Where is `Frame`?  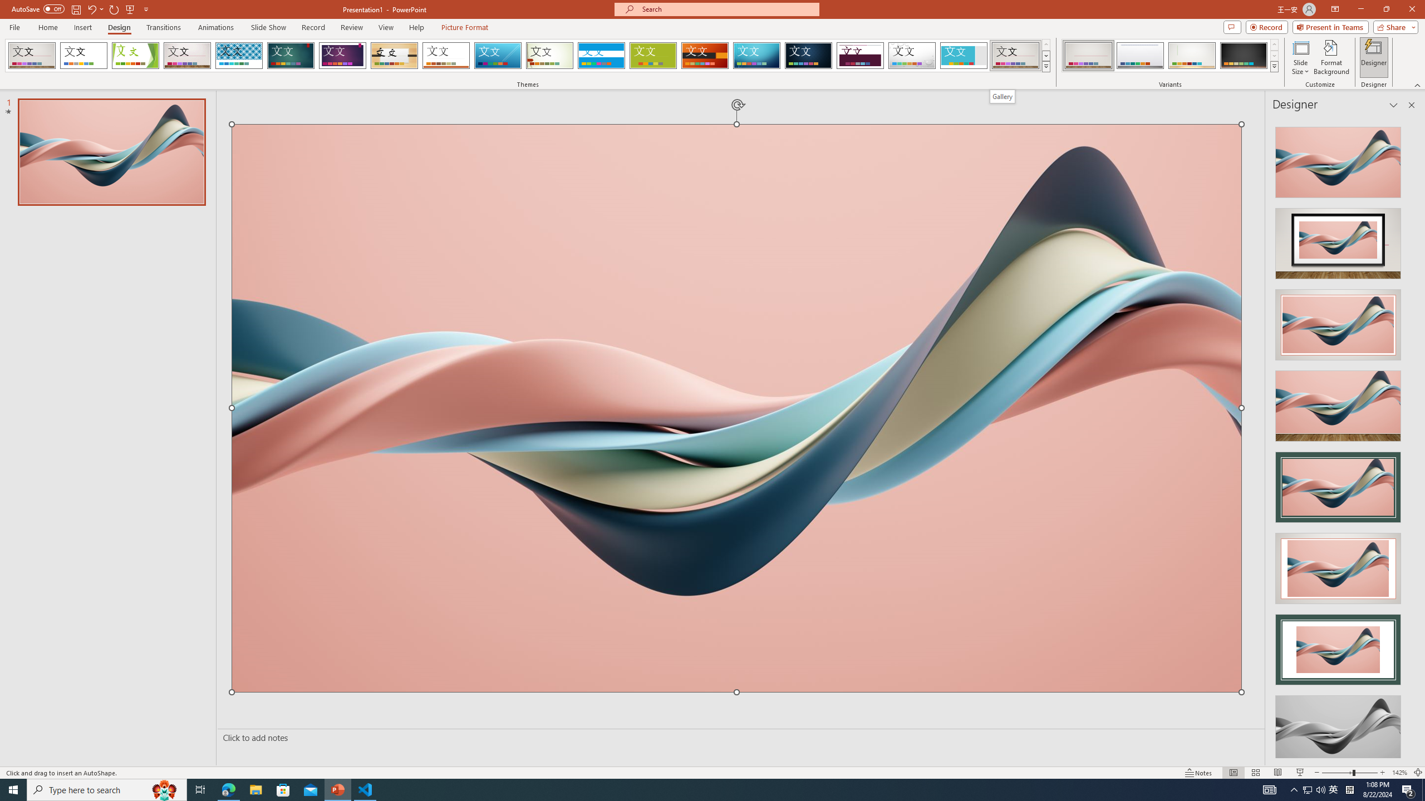 Frame is located at coordinates (964, 56).